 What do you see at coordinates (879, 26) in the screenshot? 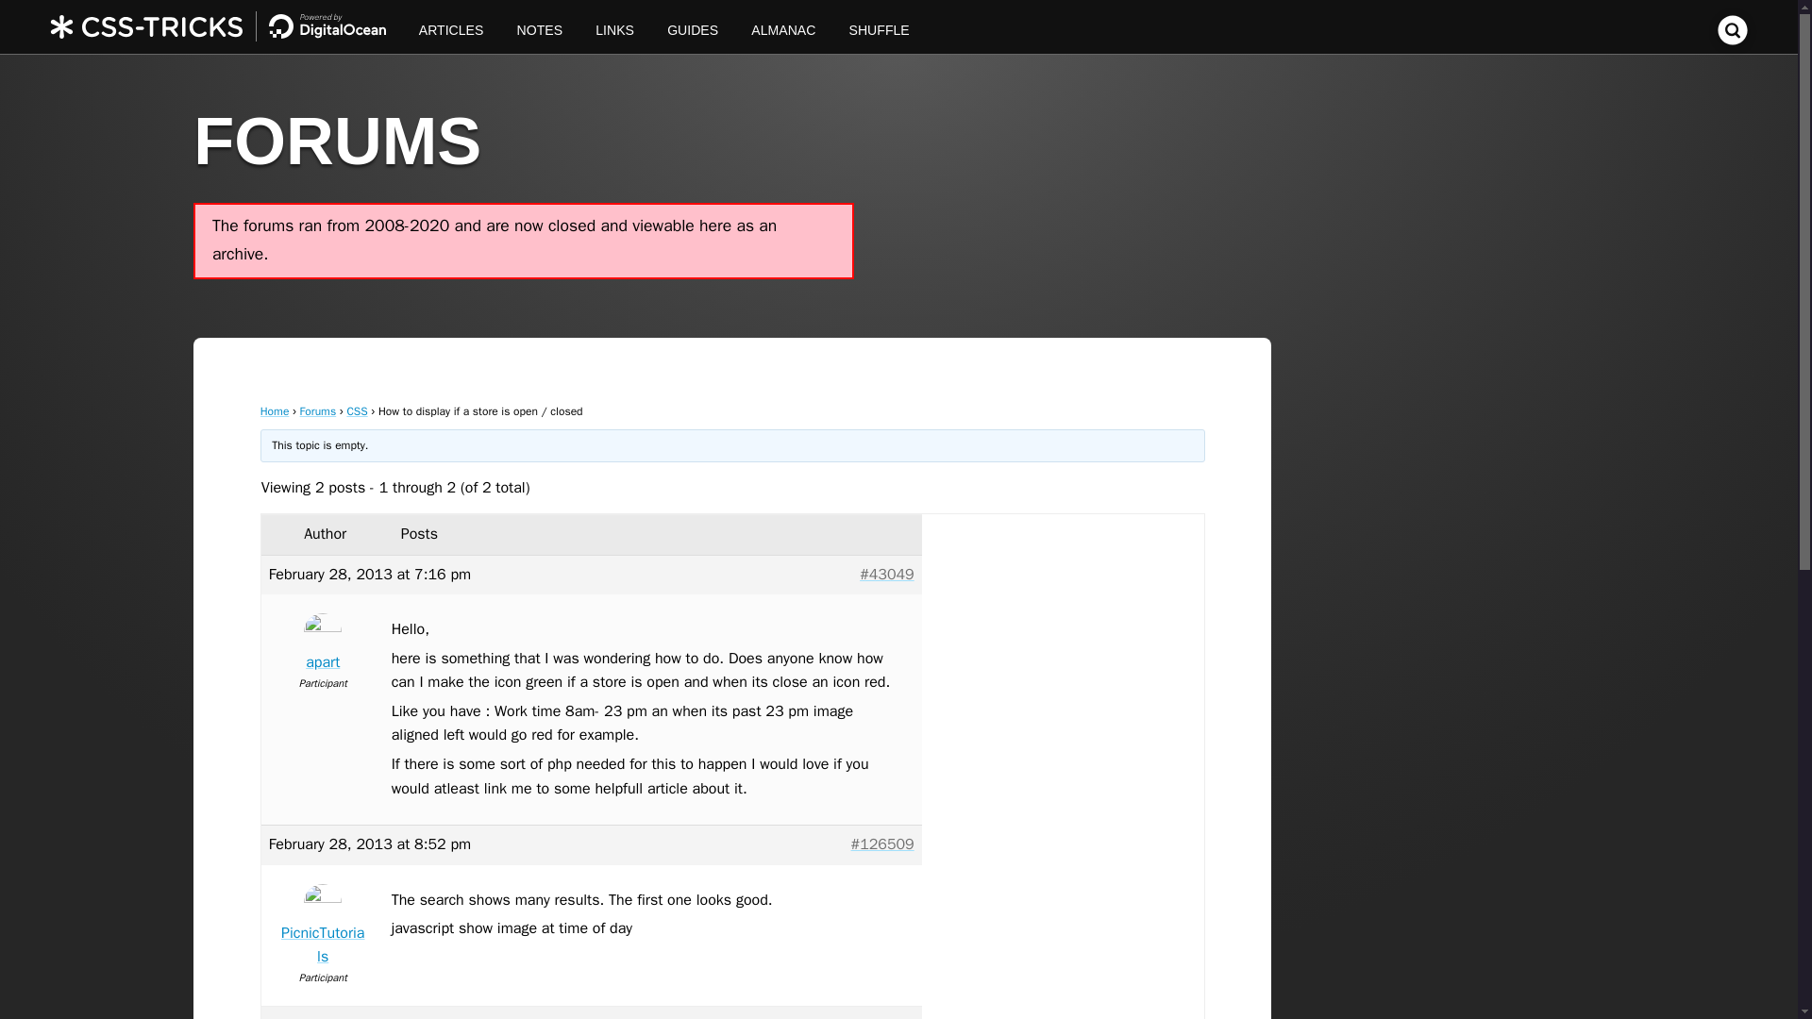
I see `SHUFFLE` at bounding box center [879, 26].